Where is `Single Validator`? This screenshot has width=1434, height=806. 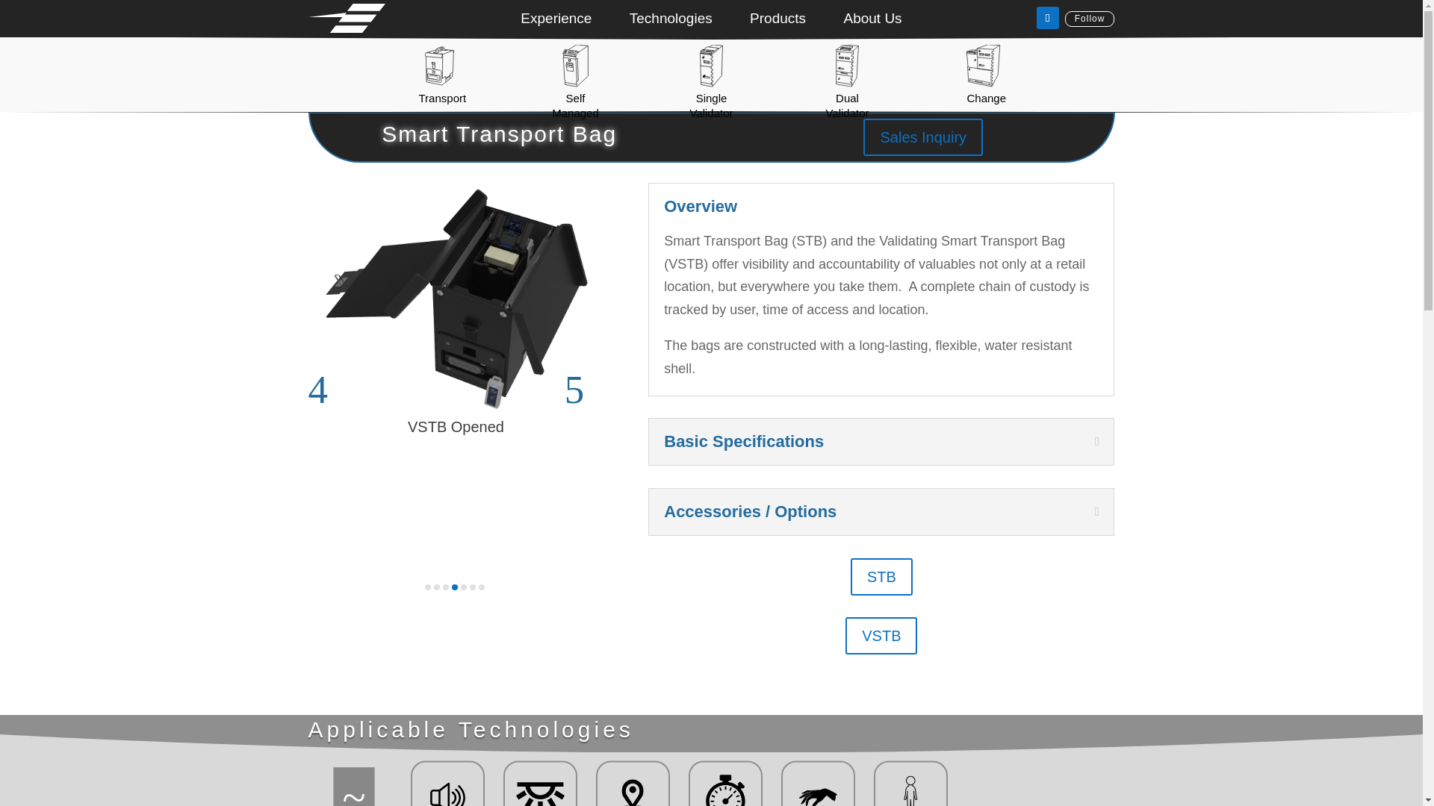 Single Validator is located at coordinates (711, 105).